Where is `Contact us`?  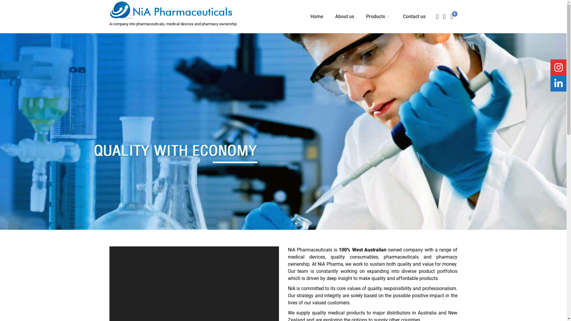 Contact us is located at coordinates (414, 17).